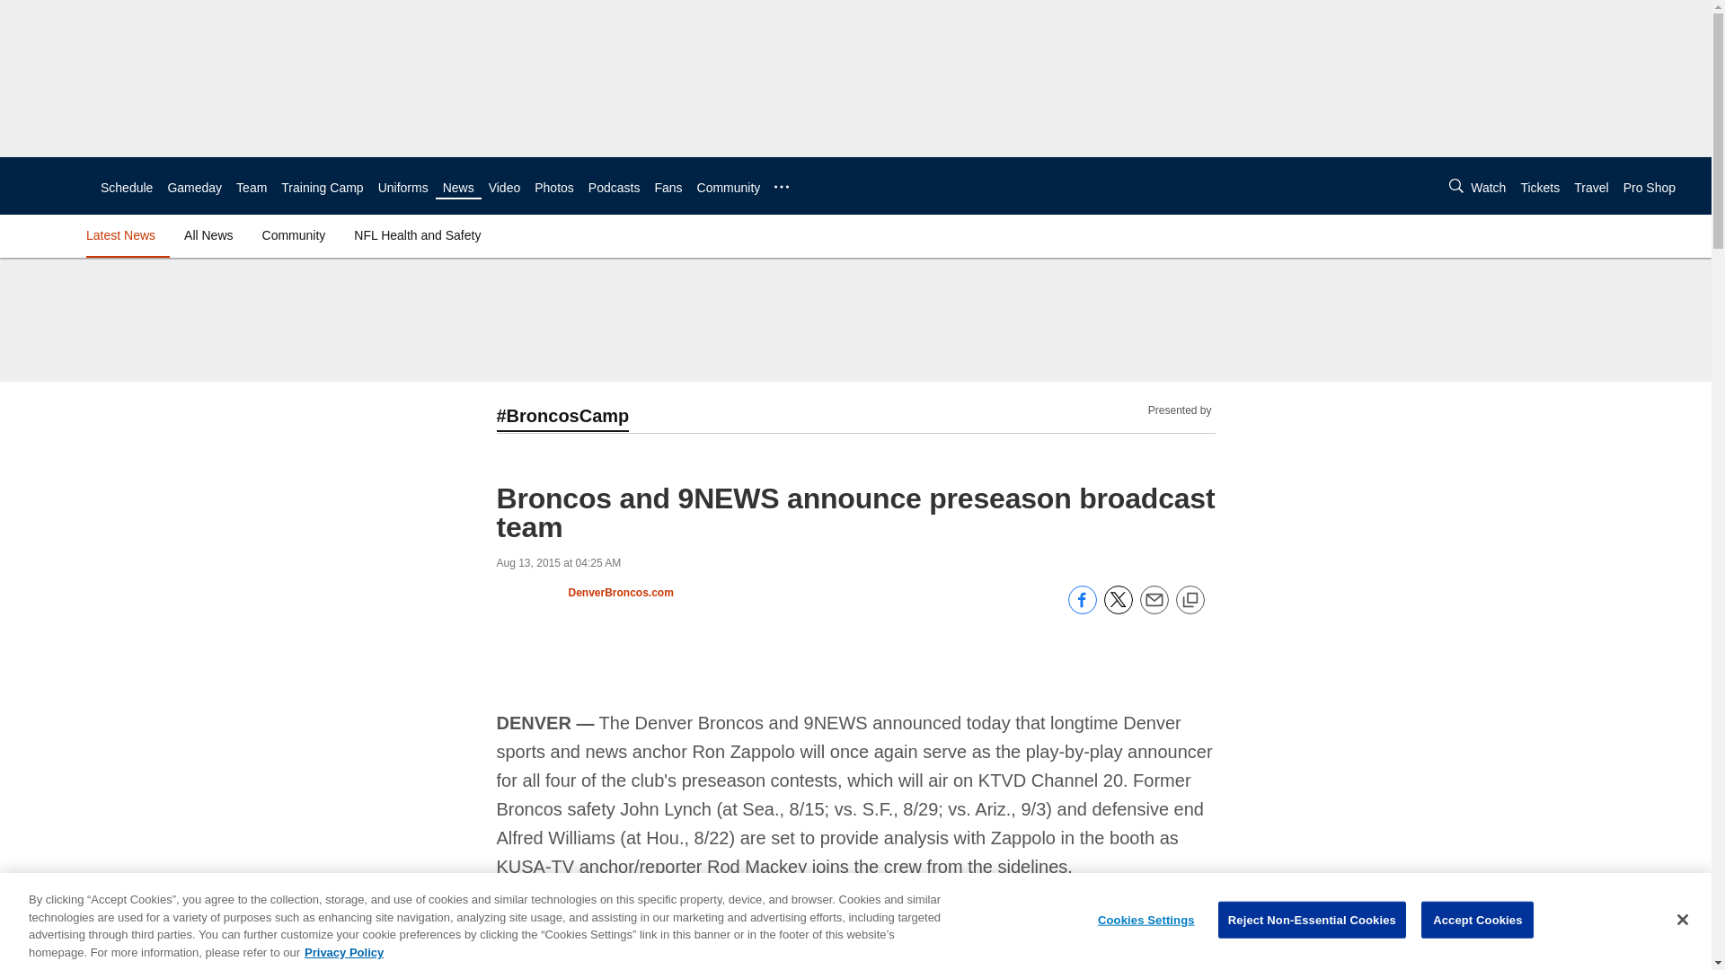  Describe the element at coordinates (782, 187) in the screenshot. I see `...` at that location.